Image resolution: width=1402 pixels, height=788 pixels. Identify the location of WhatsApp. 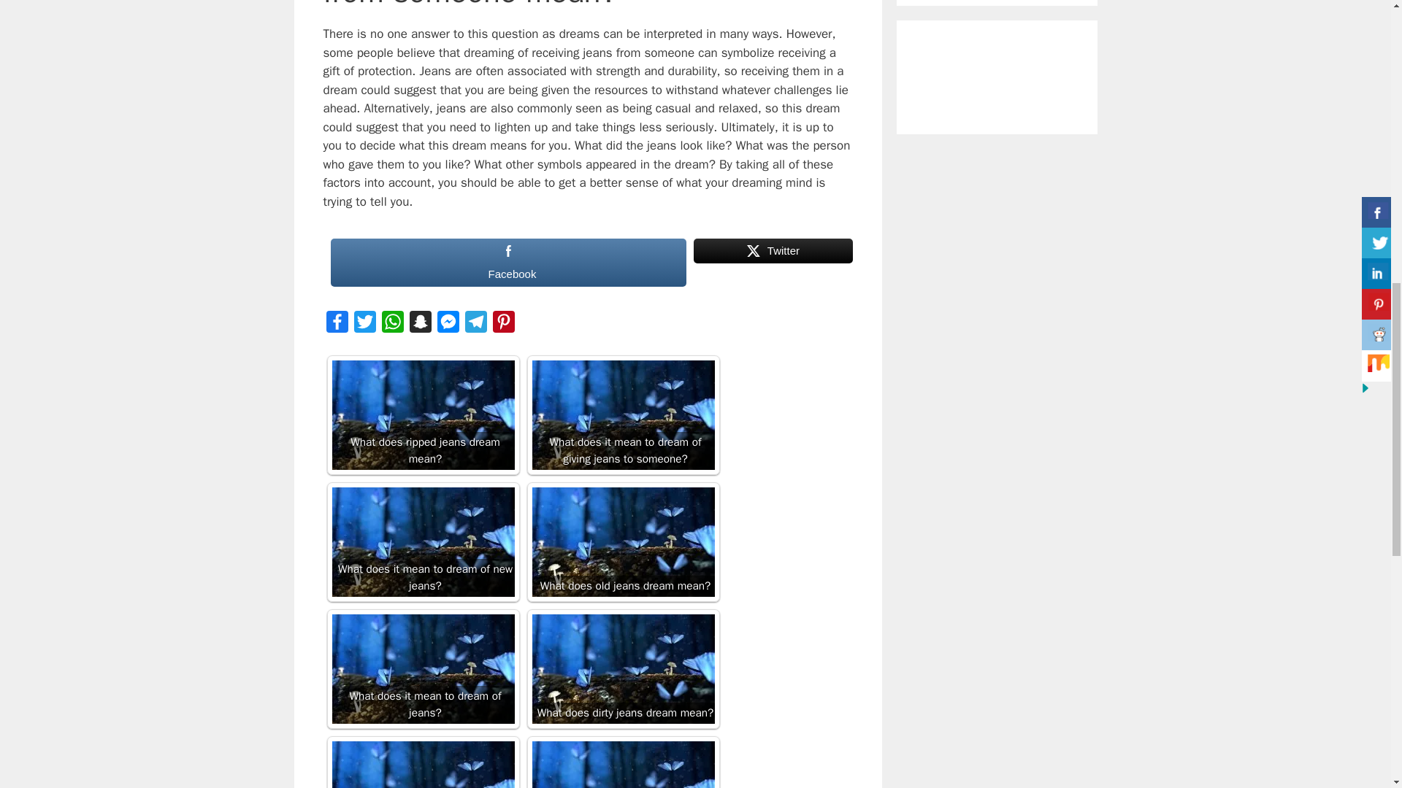
(392, 325).